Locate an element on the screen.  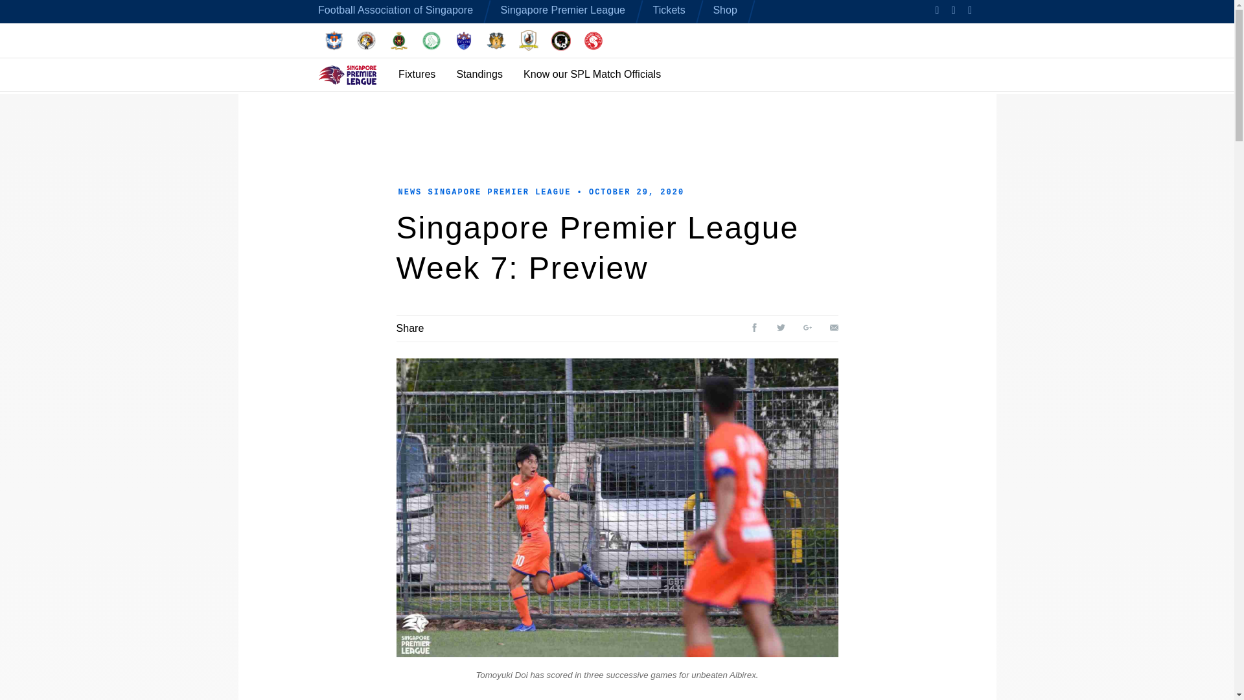
Tickets is located at coordinates (669, 9).